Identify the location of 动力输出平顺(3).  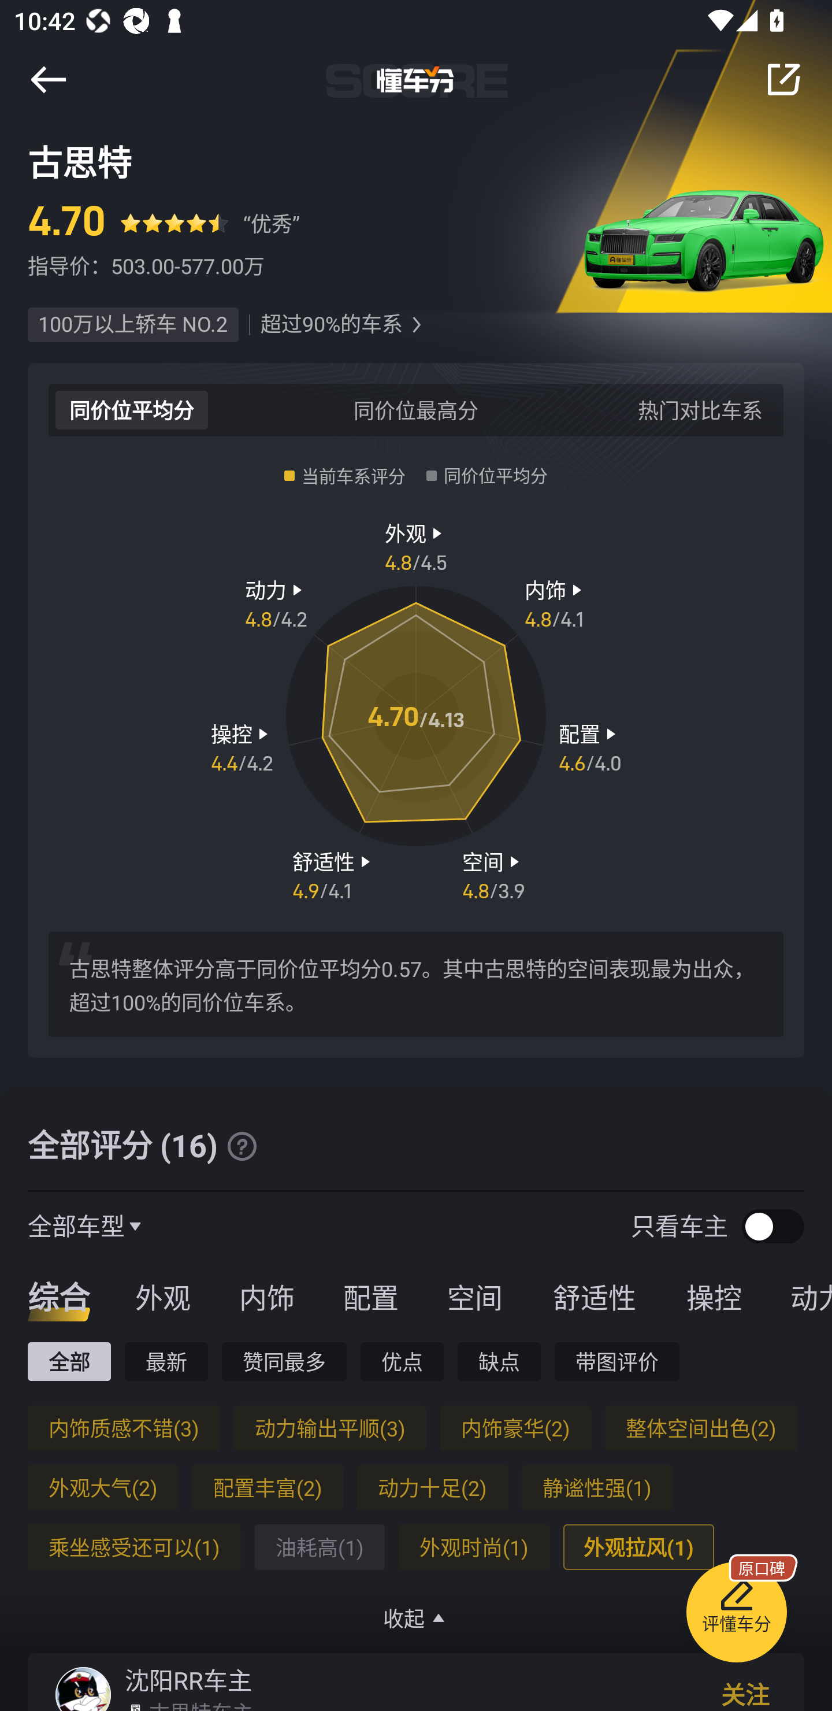
(329, 1428).